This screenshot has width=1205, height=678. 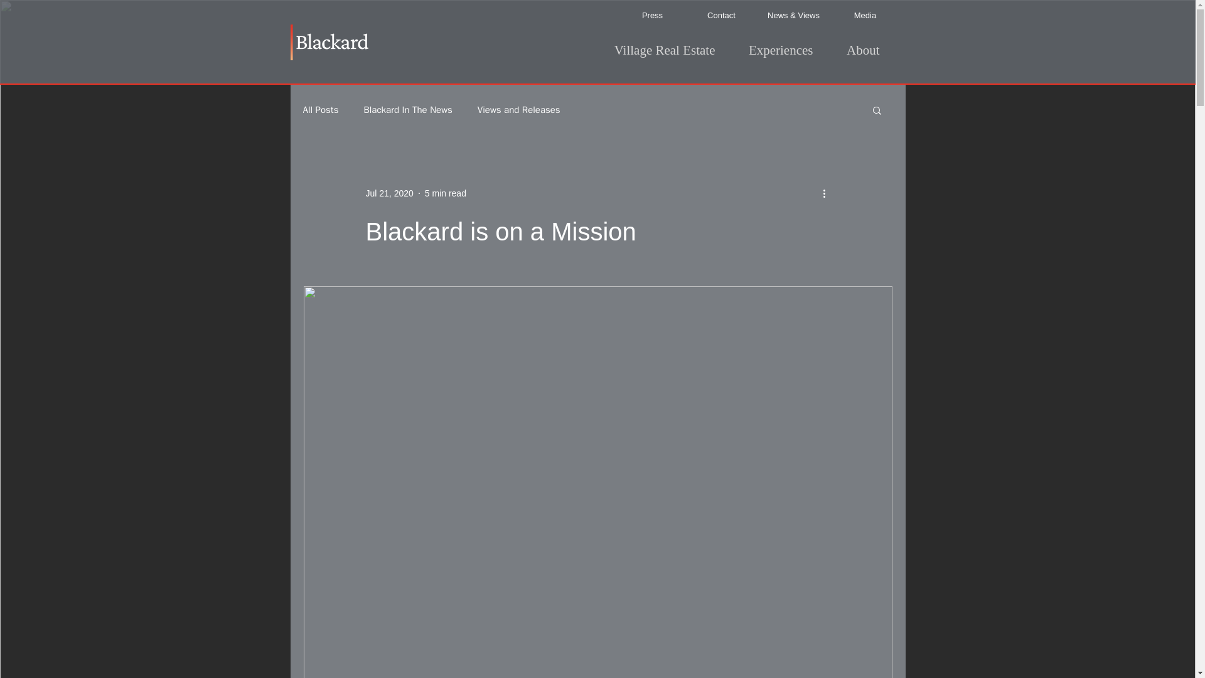 I want to click on About, so click(x=855, y=48).